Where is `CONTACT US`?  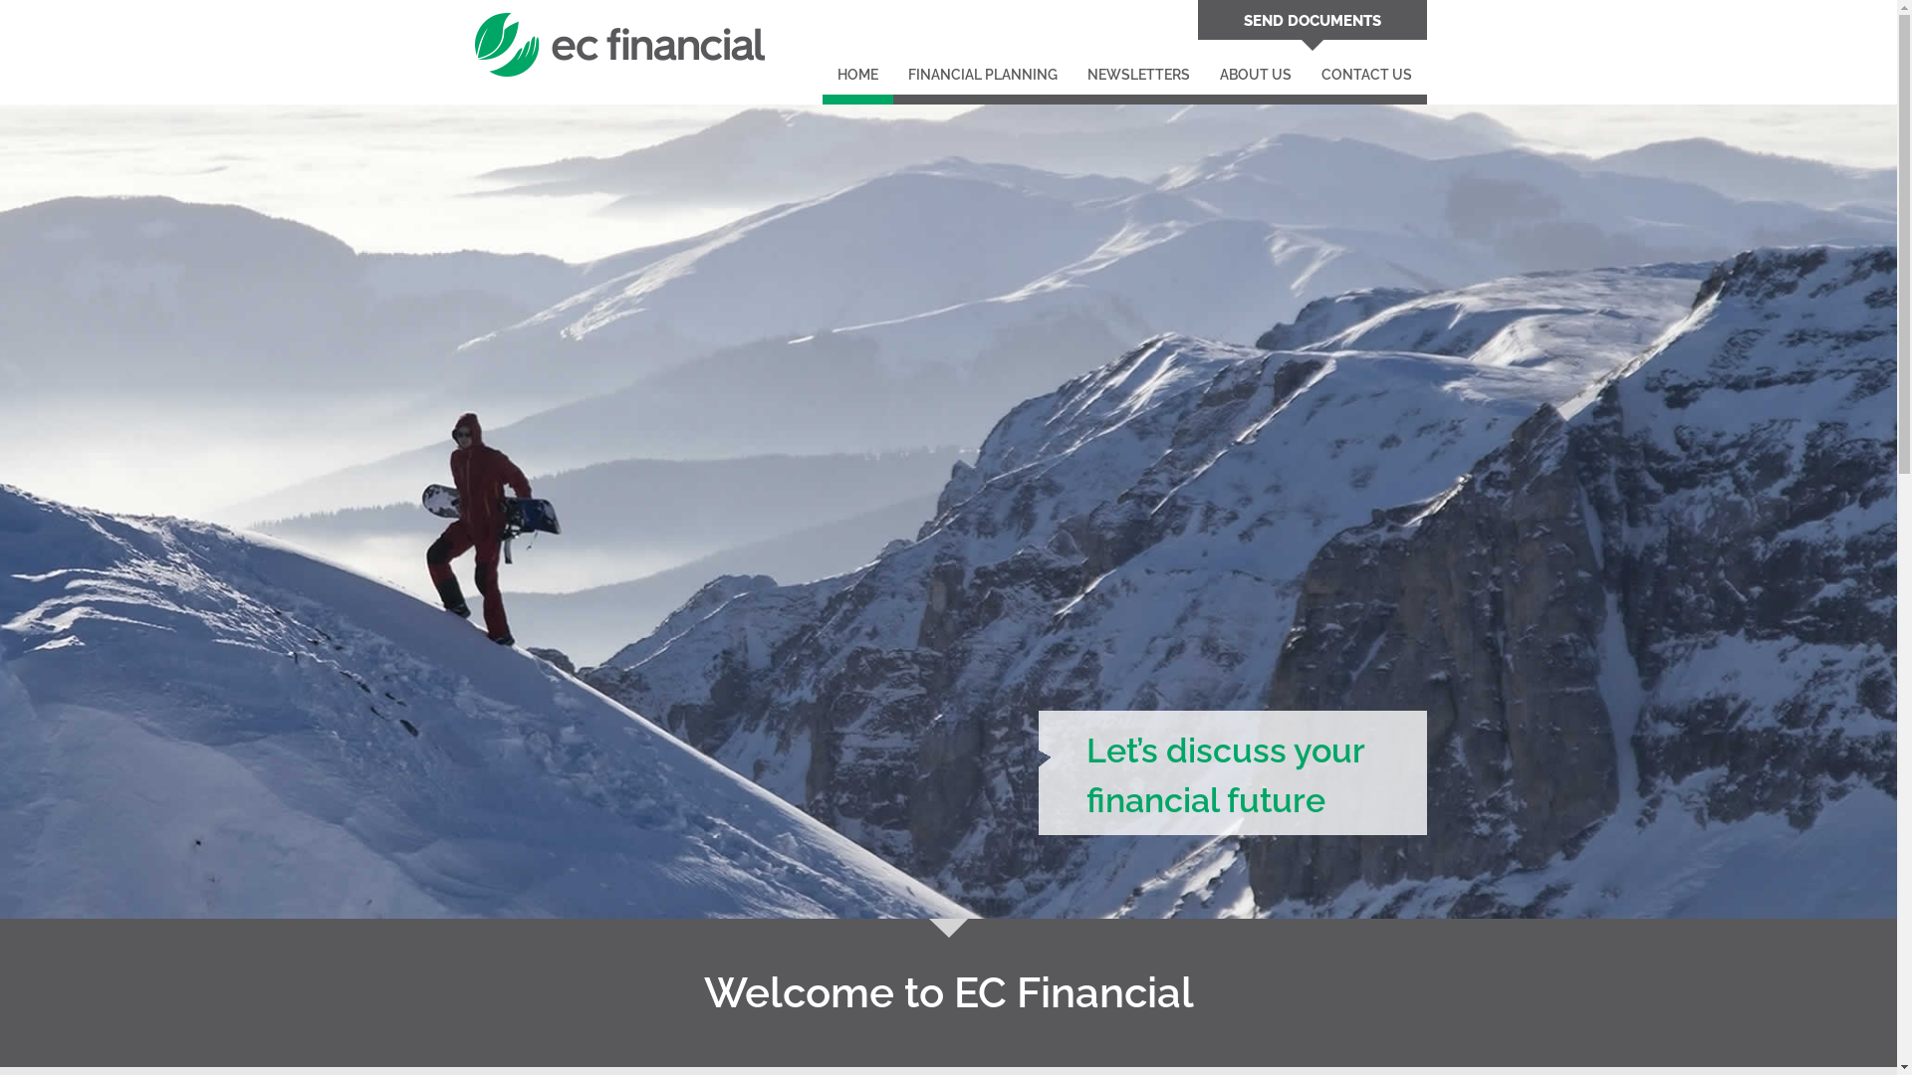 CONTACT US is located at coordinates (1366, 81).